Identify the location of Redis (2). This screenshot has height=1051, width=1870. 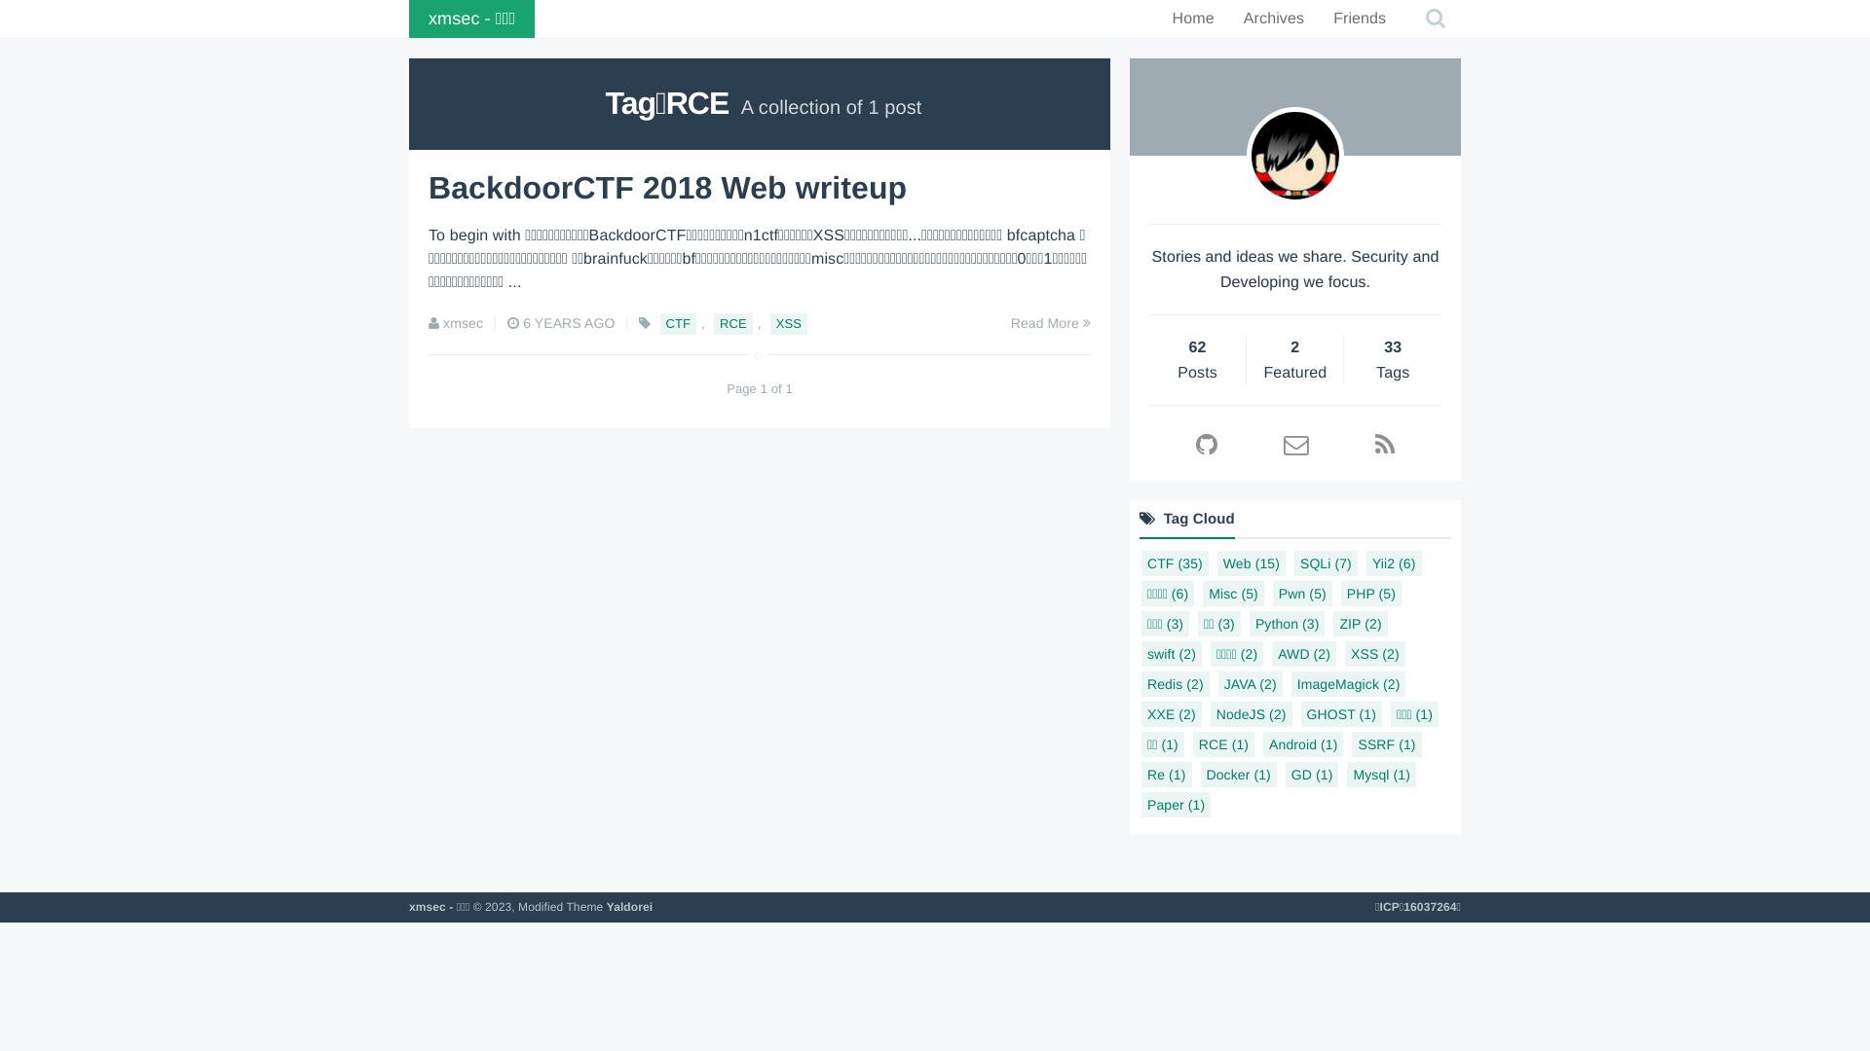
(1176, 684).